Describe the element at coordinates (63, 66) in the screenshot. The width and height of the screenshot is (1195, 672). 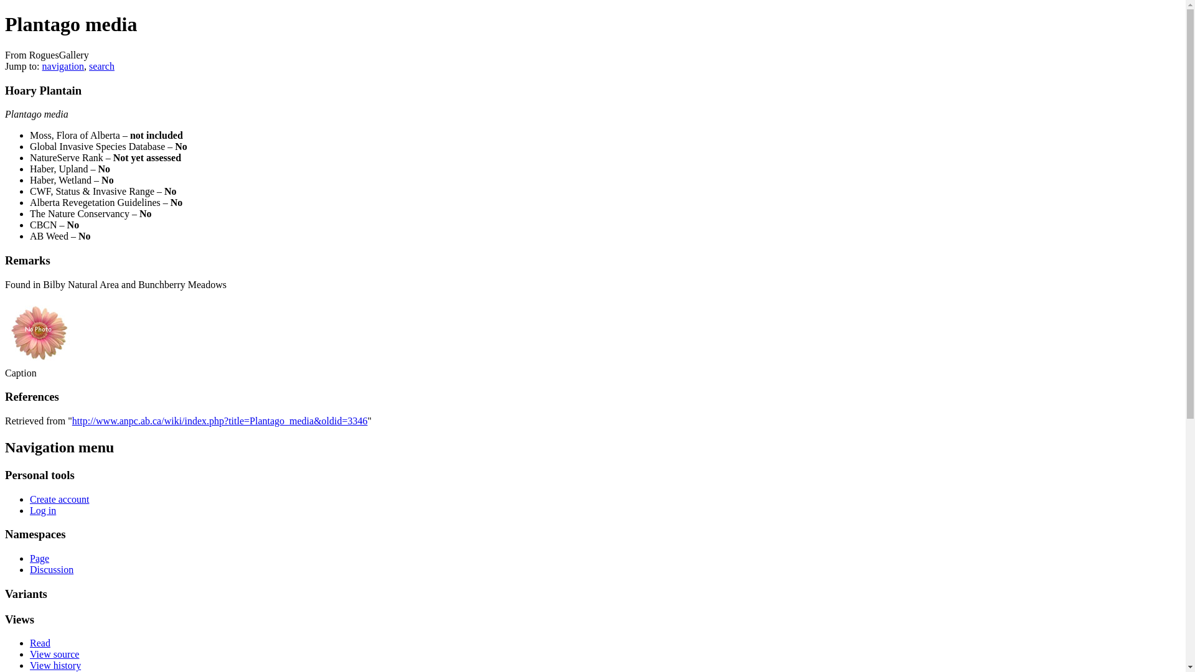
I see `navigation` at that location.